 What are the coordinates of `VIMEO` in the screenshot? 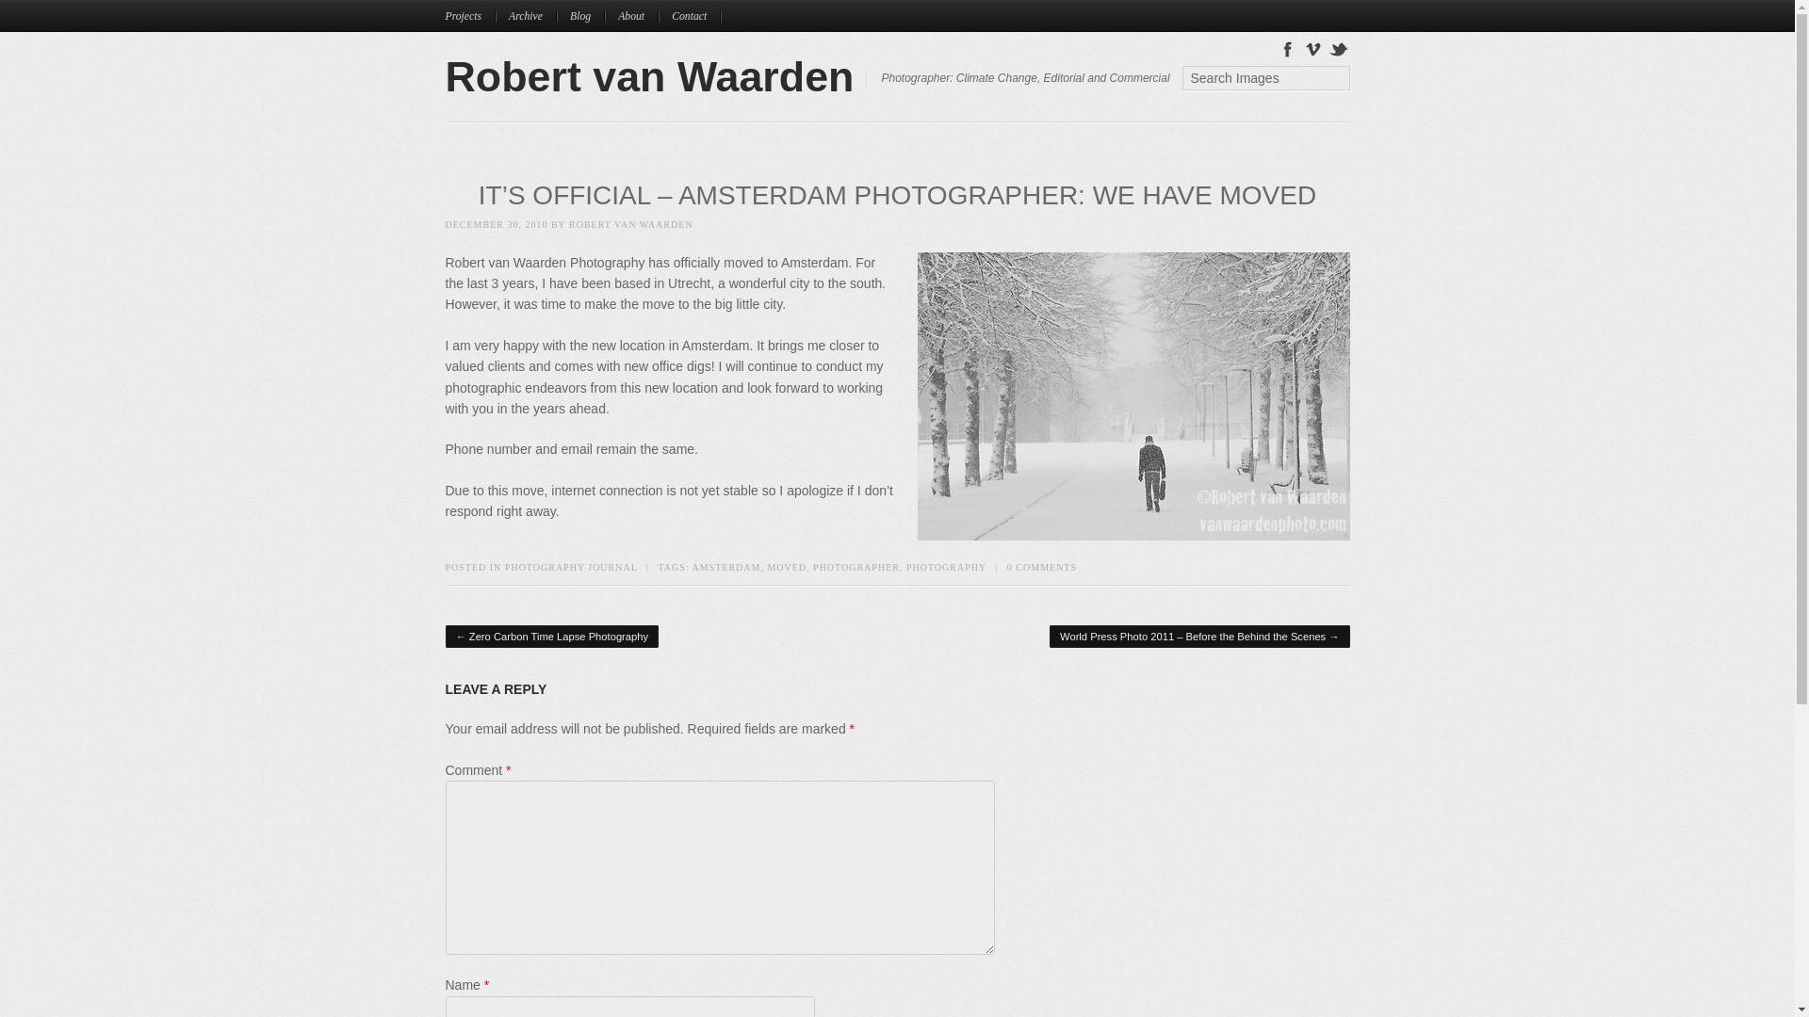 It's located at (1313, 47).